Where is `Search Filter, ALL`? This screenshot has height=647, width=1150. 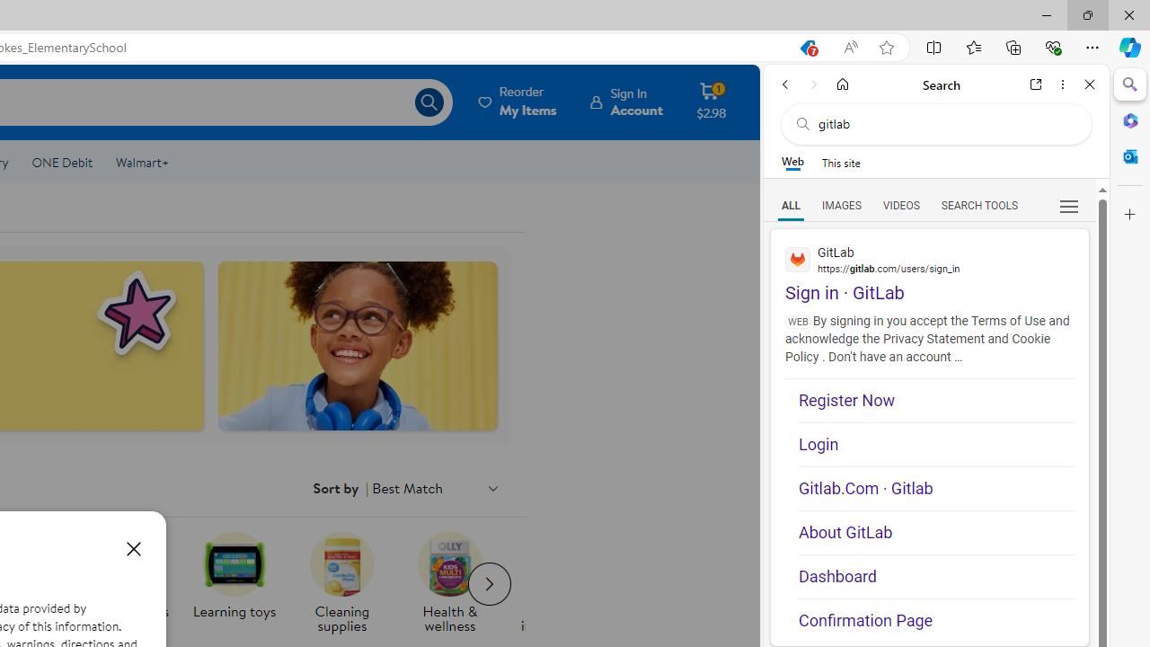 Search Filter, ALL is located at coordinates (792, 205).